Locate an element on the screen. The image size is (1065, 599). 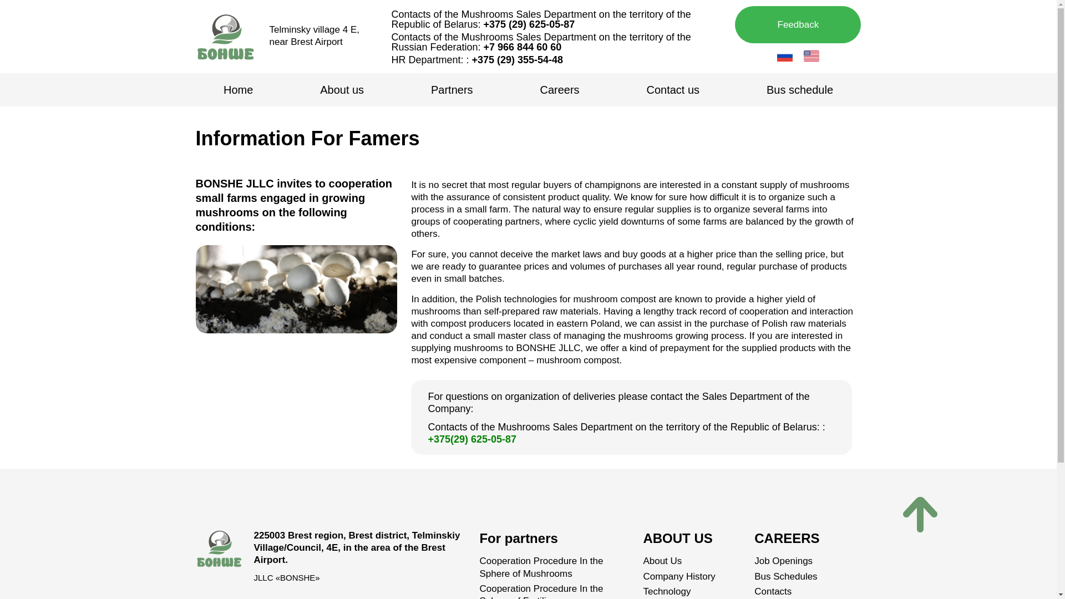
Partners is located at coordinates (452, 90).